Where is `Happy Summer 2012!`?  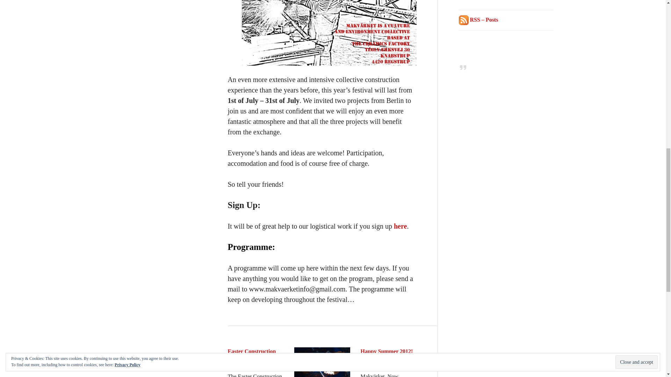
Happy Summer 2012! is located at coordinates (387, 351).